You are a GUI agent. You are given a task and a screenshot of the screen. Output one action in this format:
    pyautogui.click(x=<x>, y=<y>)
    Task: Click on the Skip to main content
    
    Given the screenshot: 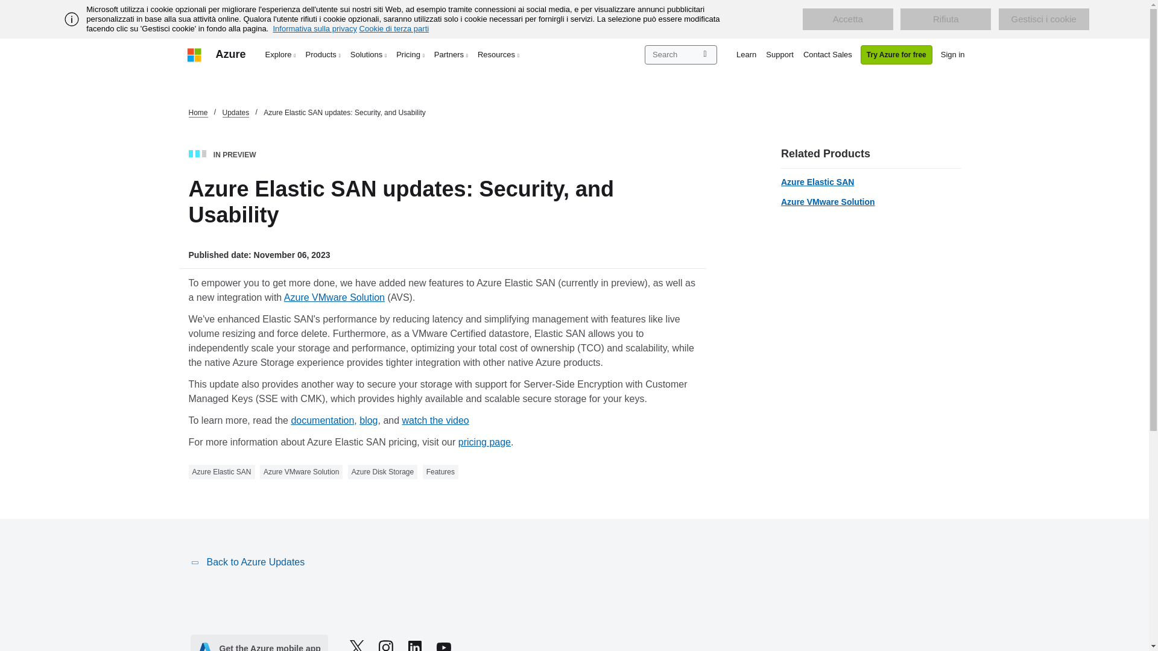 What is the action you would take?
    pyautogui.click(x=6, y=6)
    